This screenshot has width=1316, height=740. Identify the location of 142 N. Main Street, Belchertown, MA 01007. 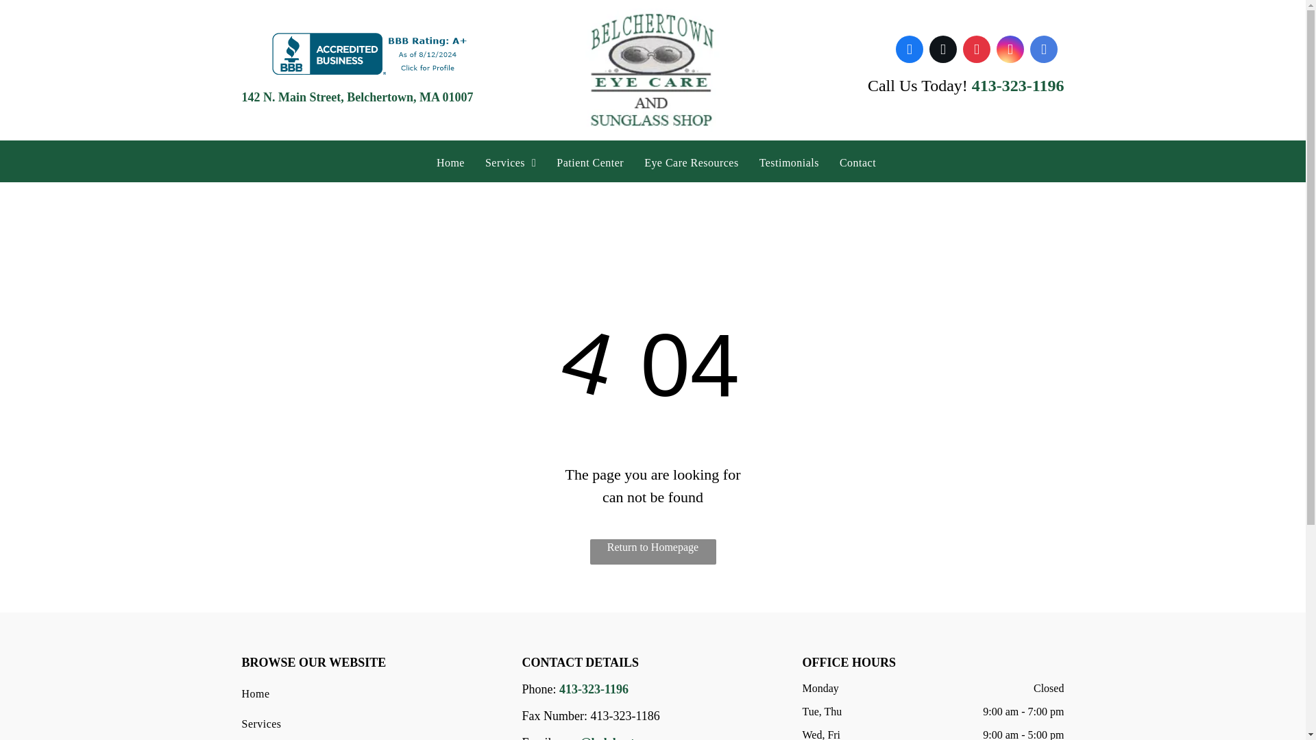
(356, 97).